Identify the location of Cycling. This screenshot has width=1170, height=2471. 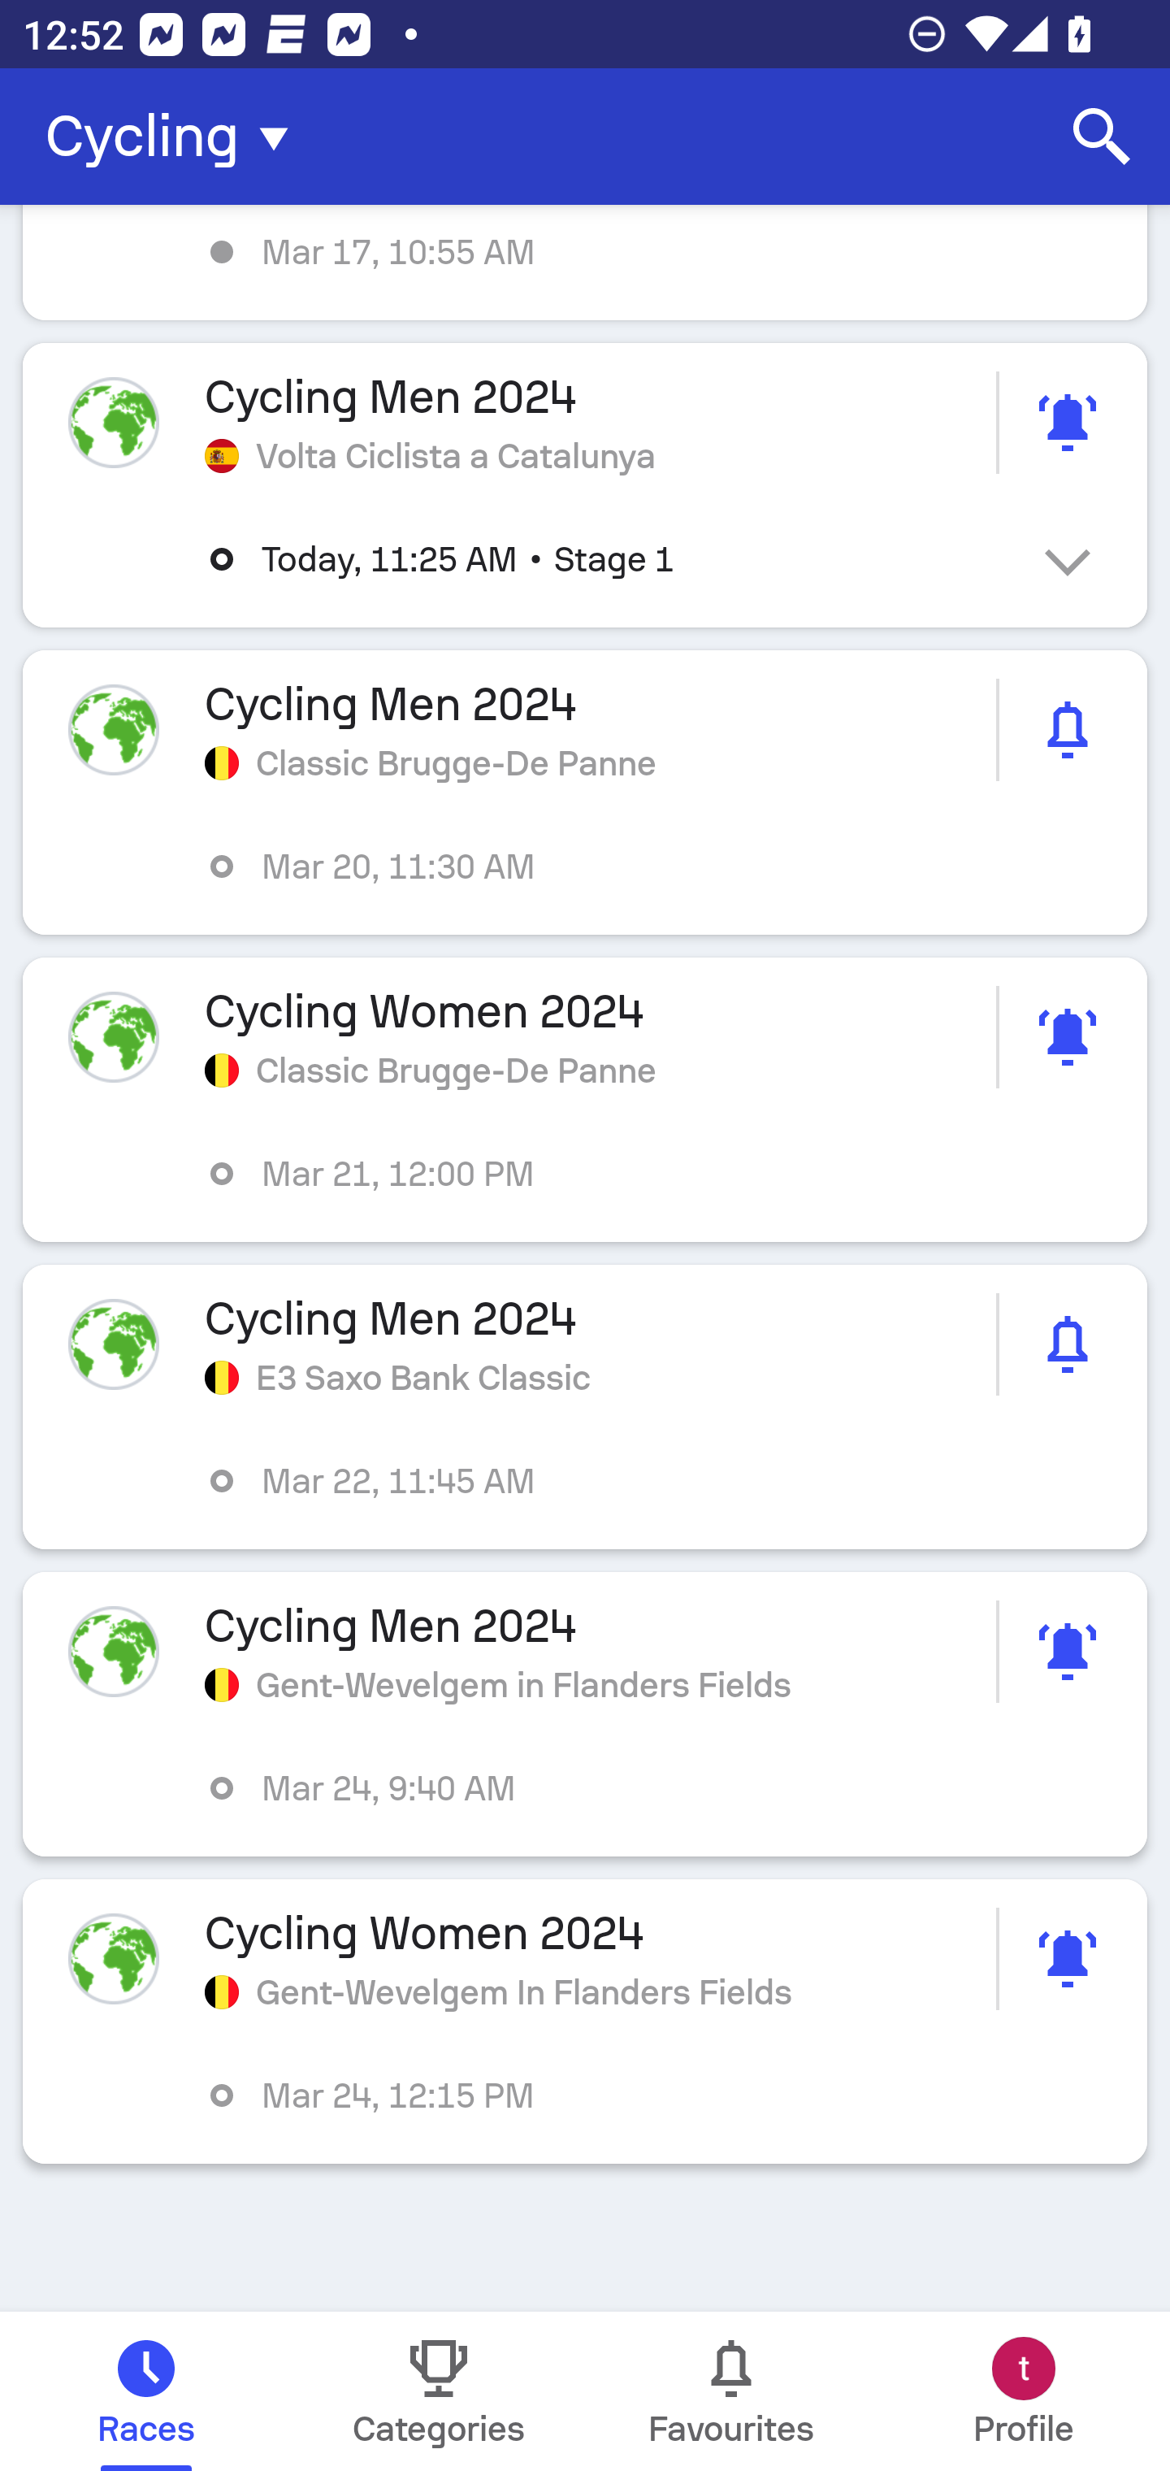
(176, 137).